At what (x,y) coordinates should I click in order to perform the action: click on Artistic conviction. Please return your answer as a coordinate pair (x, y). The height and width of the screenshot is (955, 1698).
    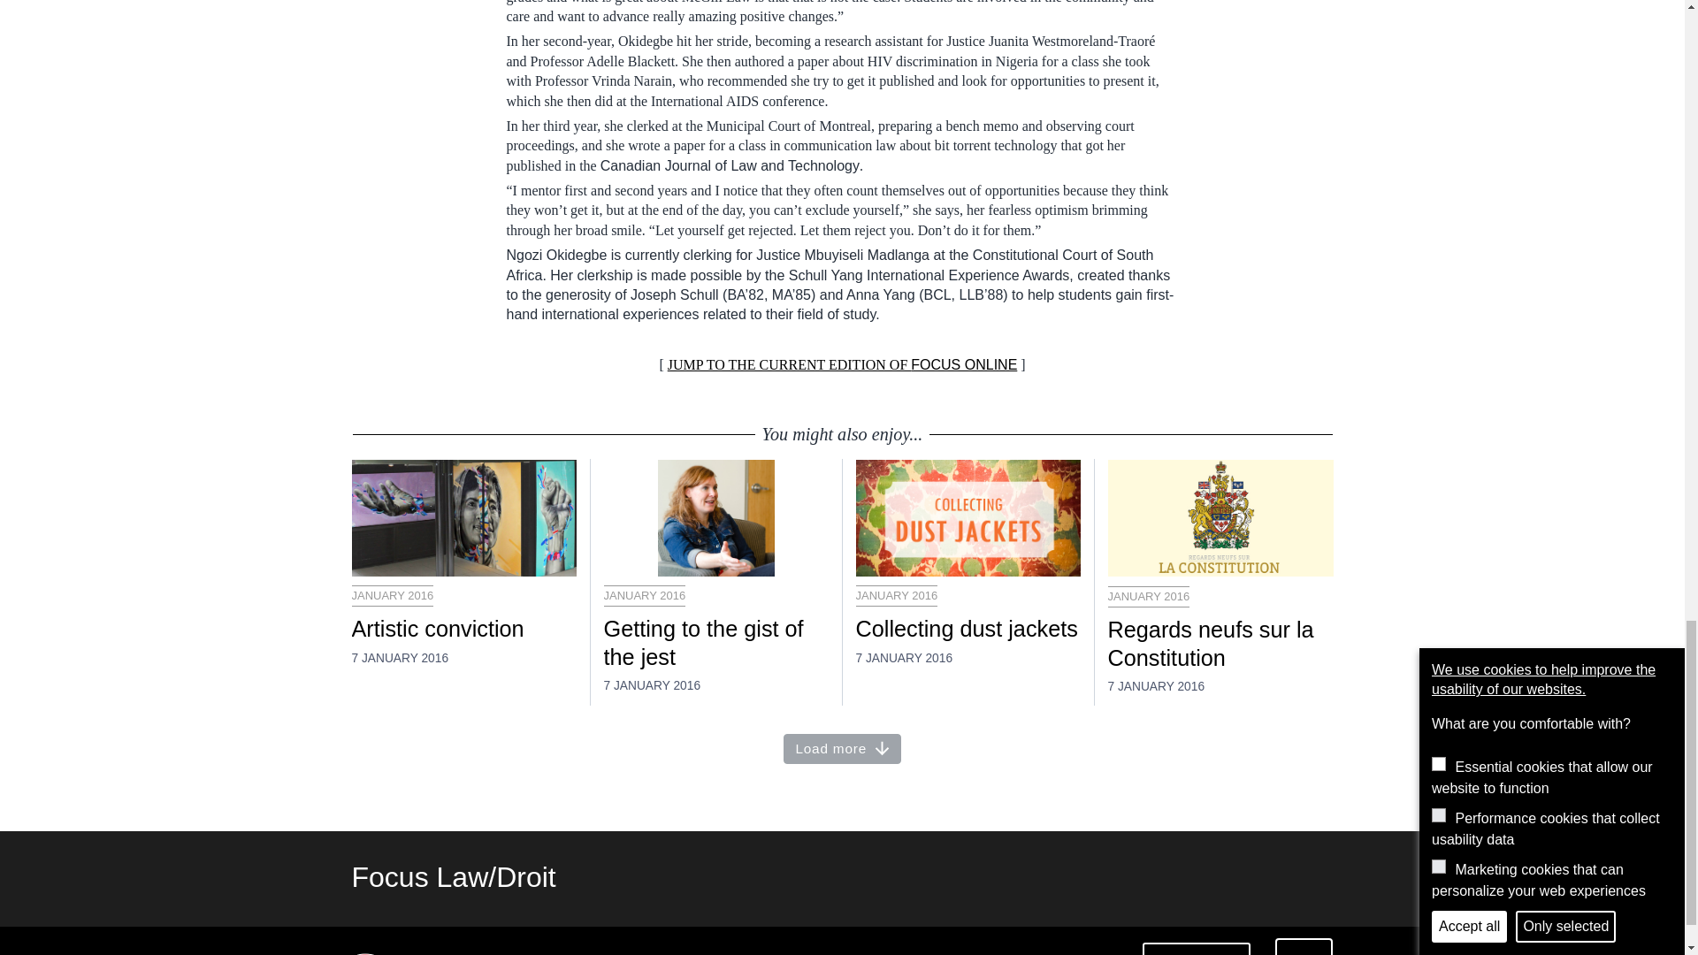
    Looking at the image, I should click on (463, 629).